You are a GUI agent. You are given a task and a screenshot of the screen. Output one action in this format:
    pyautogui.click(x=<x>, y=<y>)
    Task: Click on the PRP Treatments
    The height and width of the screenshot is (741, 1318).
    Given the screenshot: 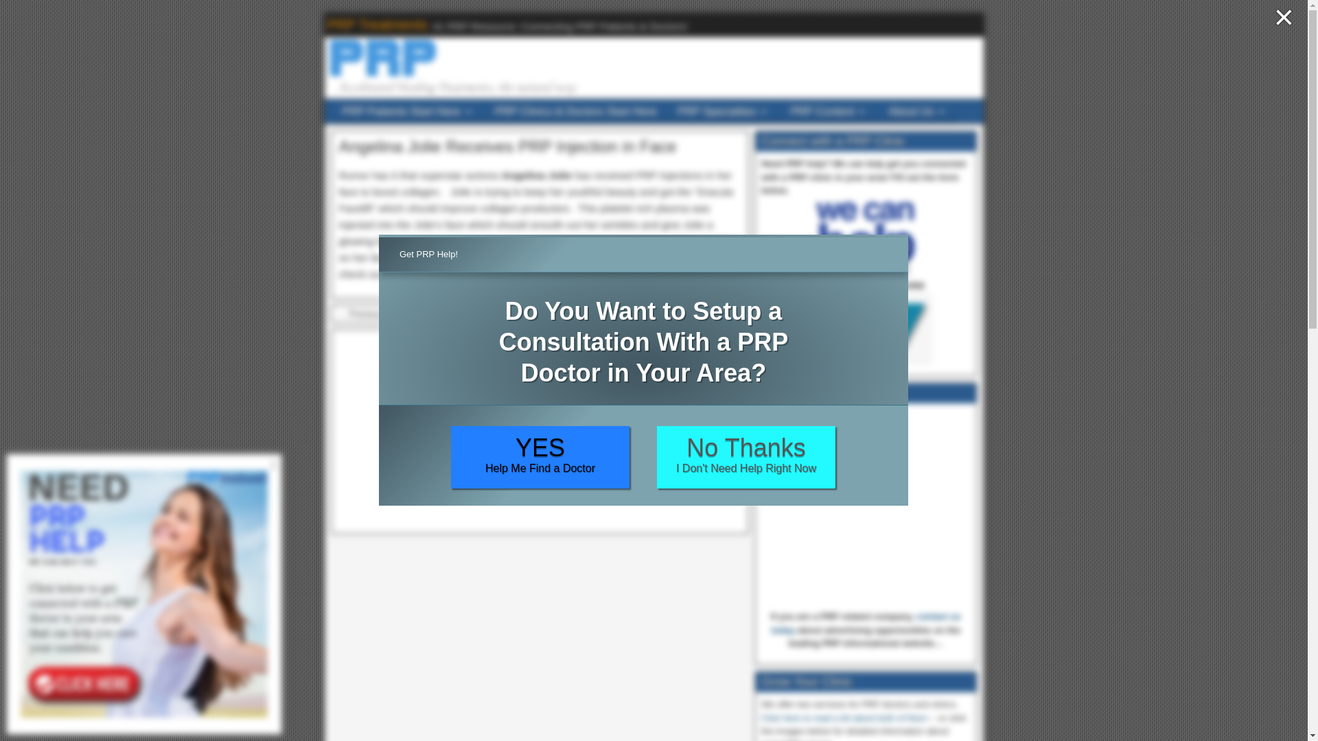 What is the action you would take?
    pyautogui.click(x=377, y=23)
    